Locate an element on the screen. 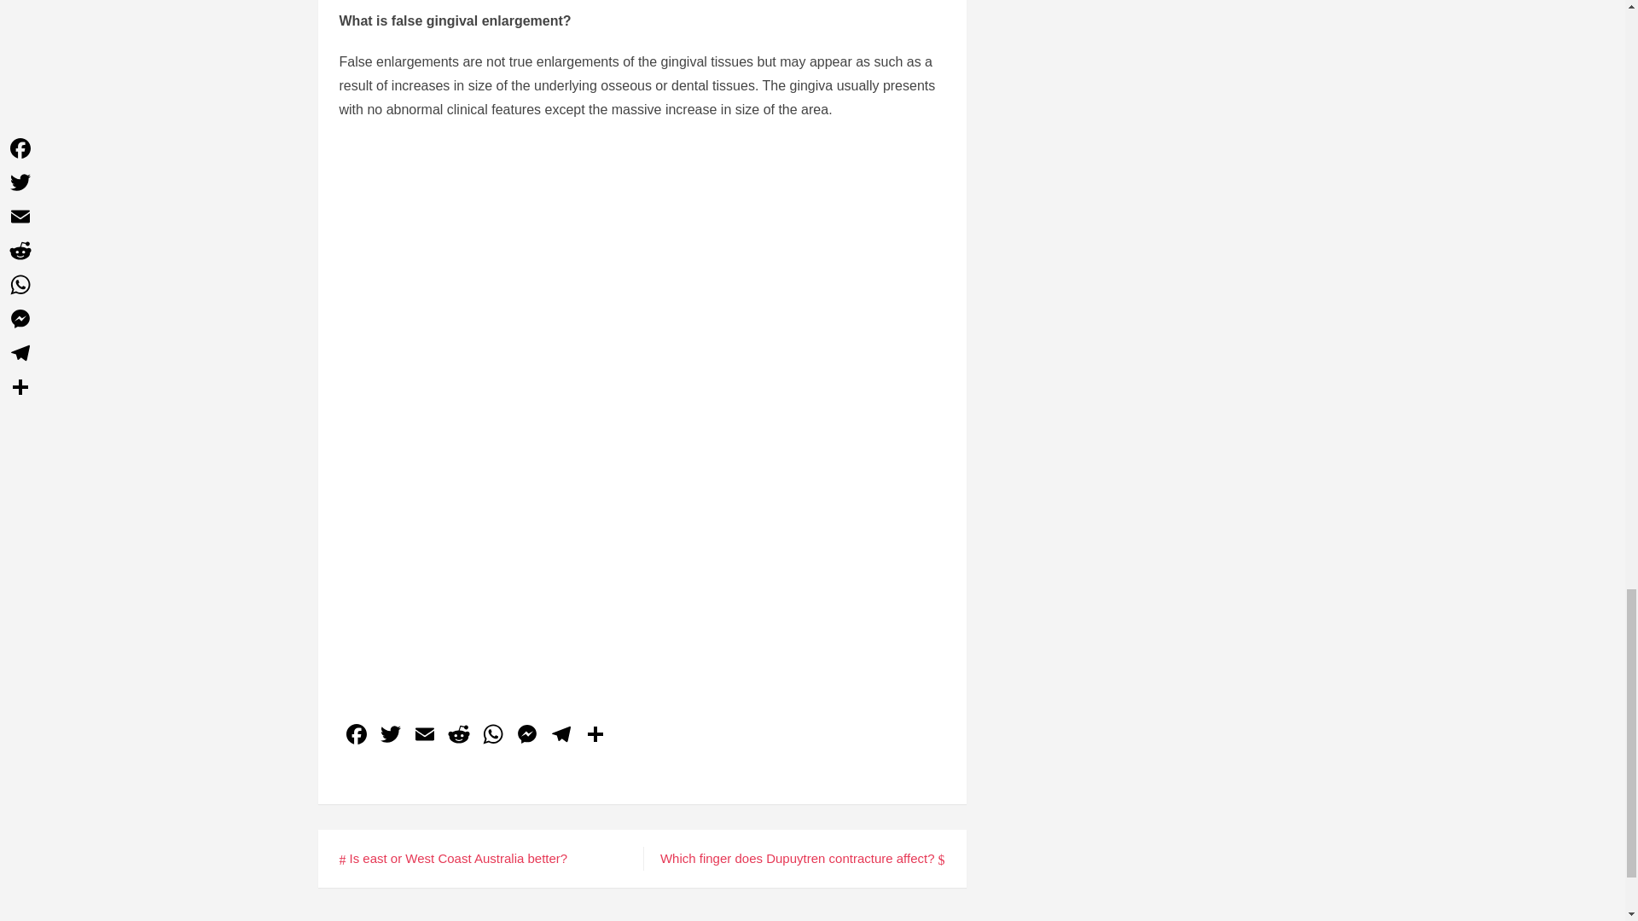 Image resolution: width=1638 pixels, height=921 pixels. Is east or West Coast Australia better? is located at coordinates (454, 858).